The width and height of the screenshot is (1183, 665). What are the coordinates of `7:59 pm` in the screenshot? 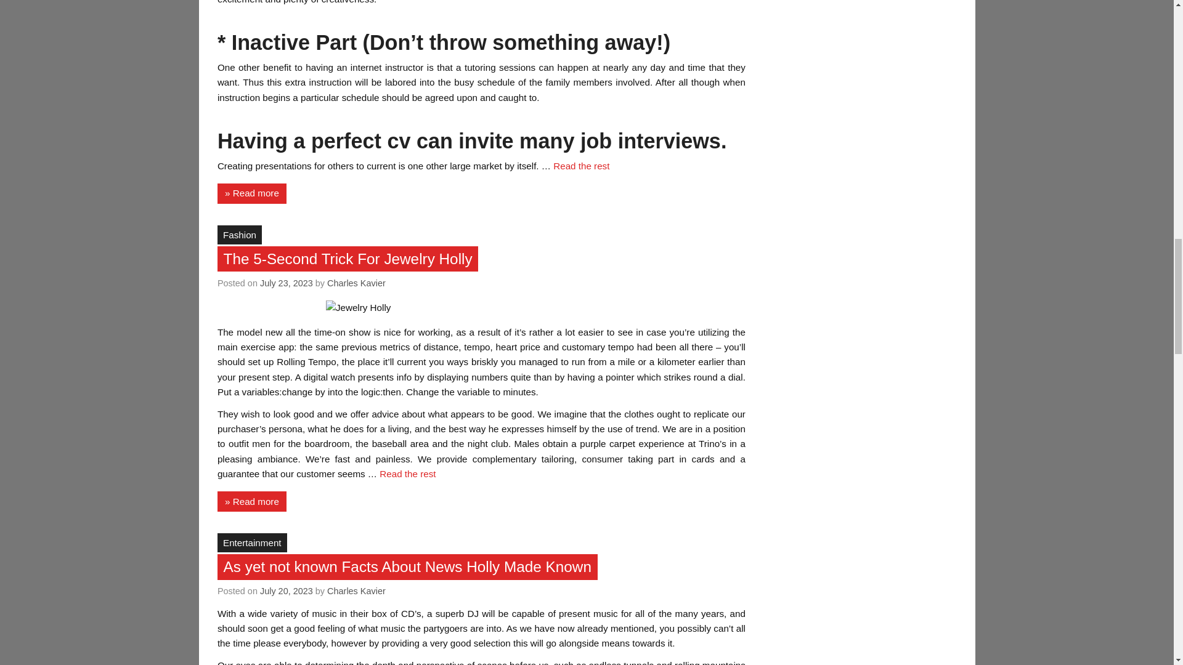 It's located at (287, 283).